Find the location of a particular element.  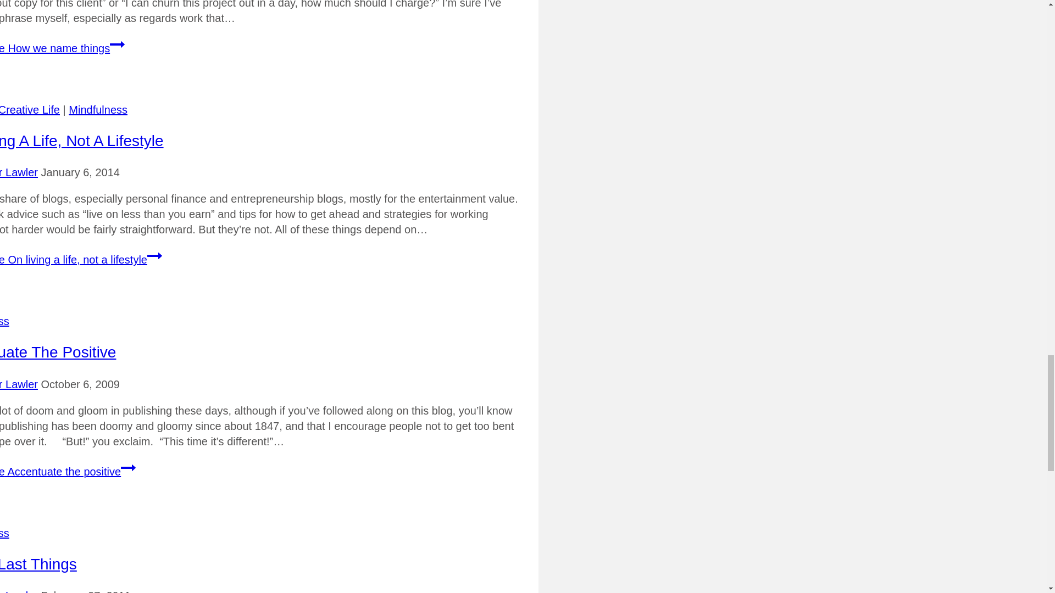

Continue is located at coordinates (129, 468).